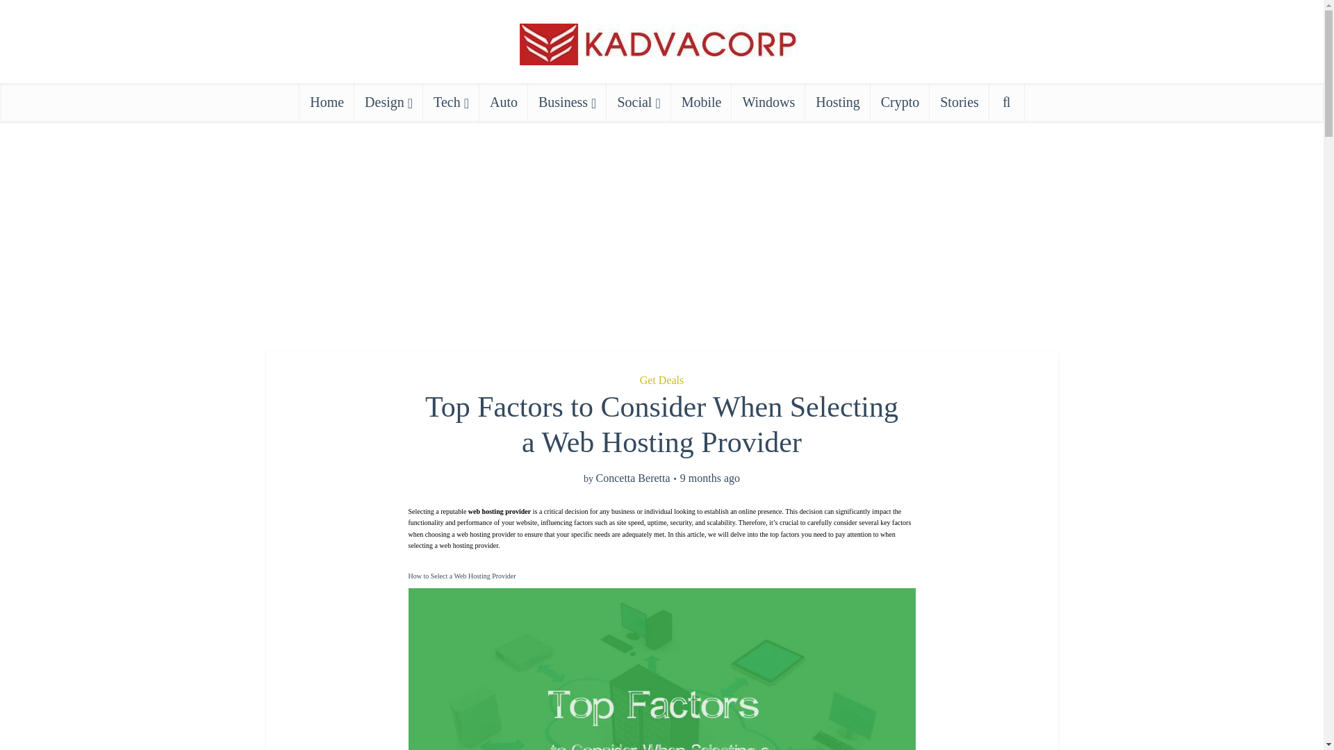  Describe the element at coordinates (639, 101) in the screenshot. I see `Social` at that location.